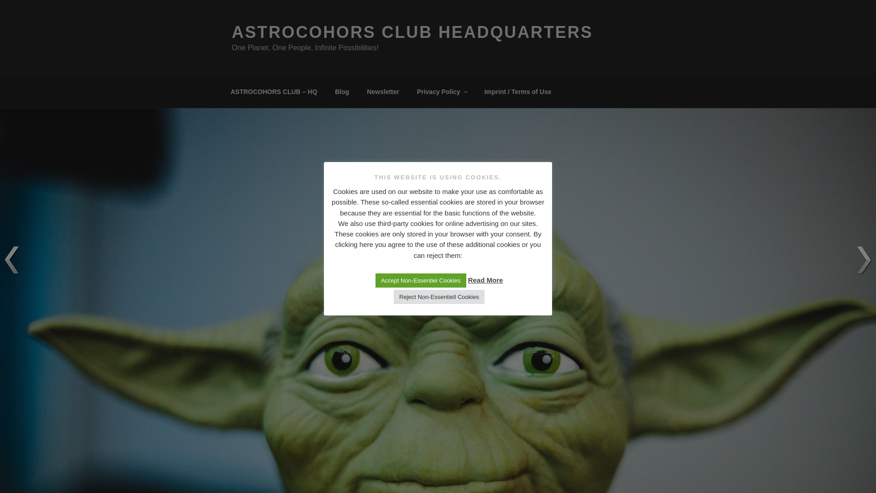 This screenshot has width=876, height=493. I want to click on Blog, so click(342, 91).